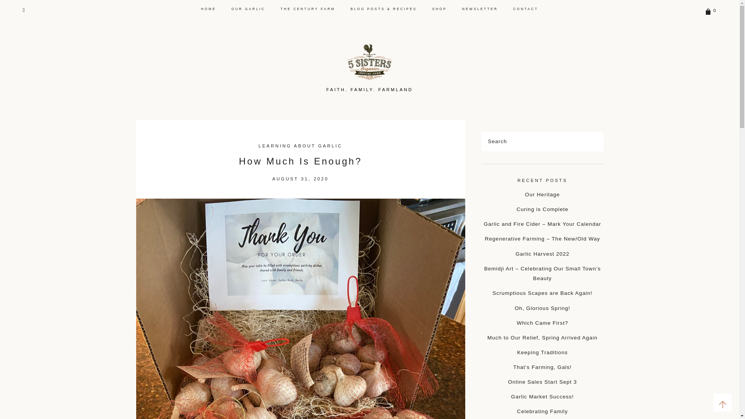 This screenshot has width=745, height=419. Describe the element at coordinates (308, 7) in the screenshot. I see `THE CENTURY FARM` at that location.